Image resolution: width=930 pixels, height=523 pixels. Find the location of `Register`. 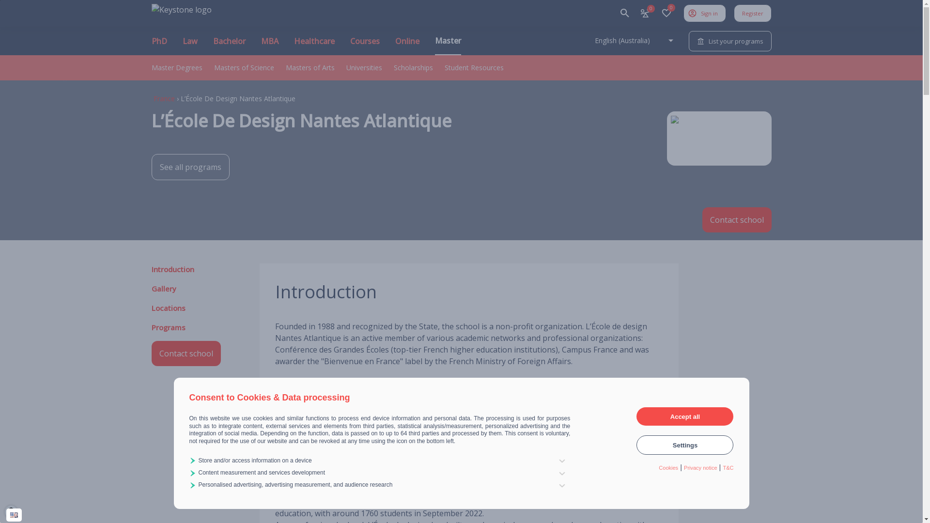

Register is located at coordinates (752, 13).